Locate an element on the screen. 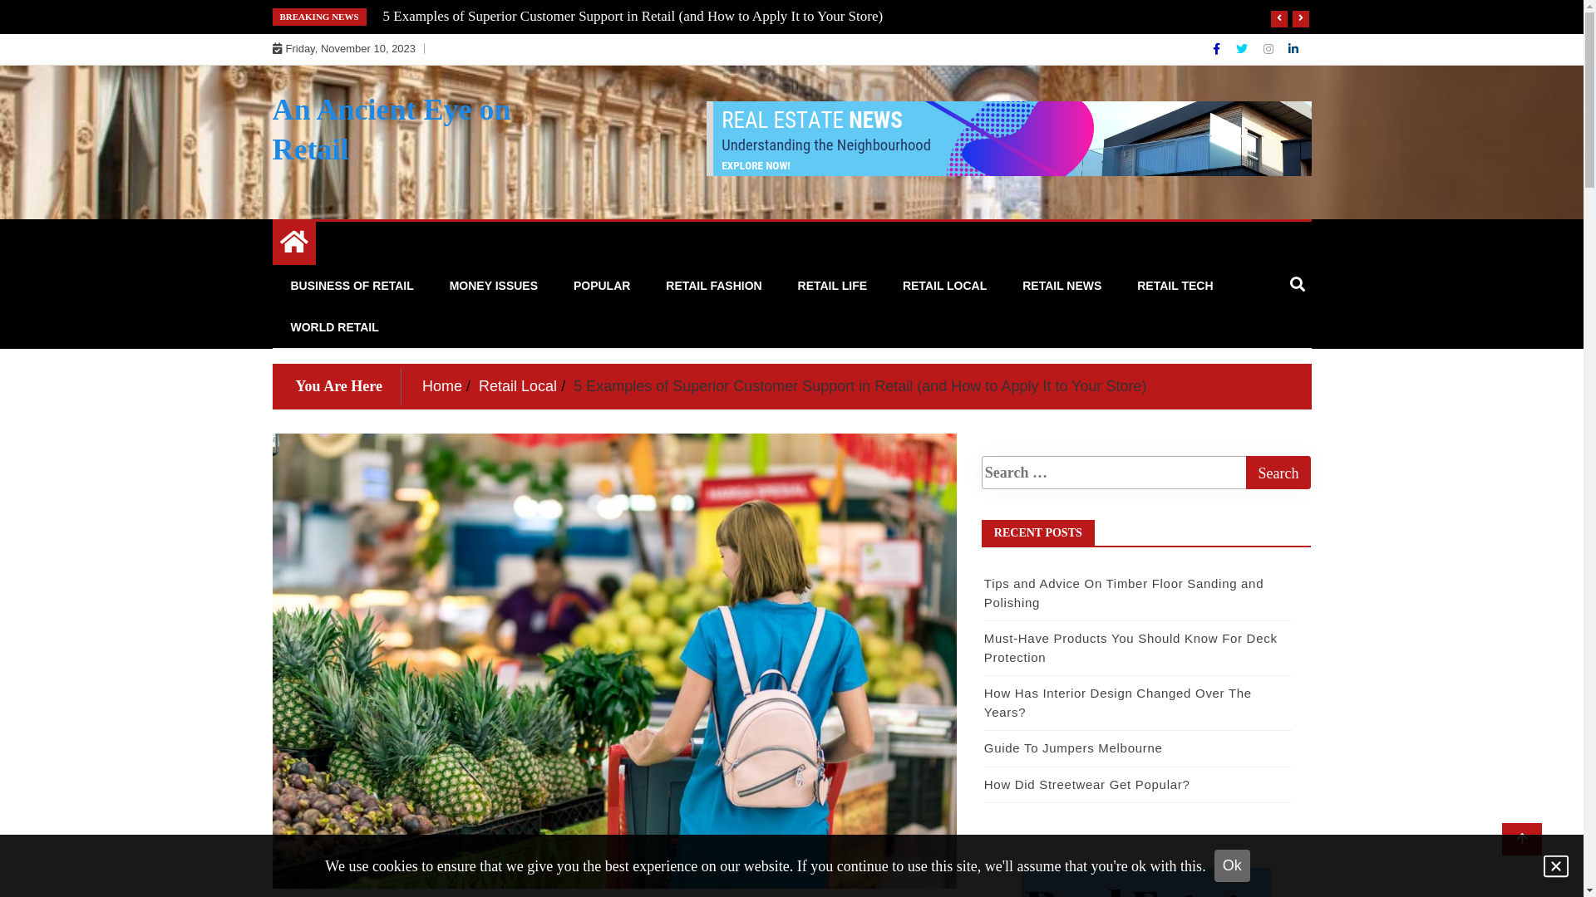 The height and width of the screenshot is (897, 1596). Ok is located at coordinates (1232, 865).